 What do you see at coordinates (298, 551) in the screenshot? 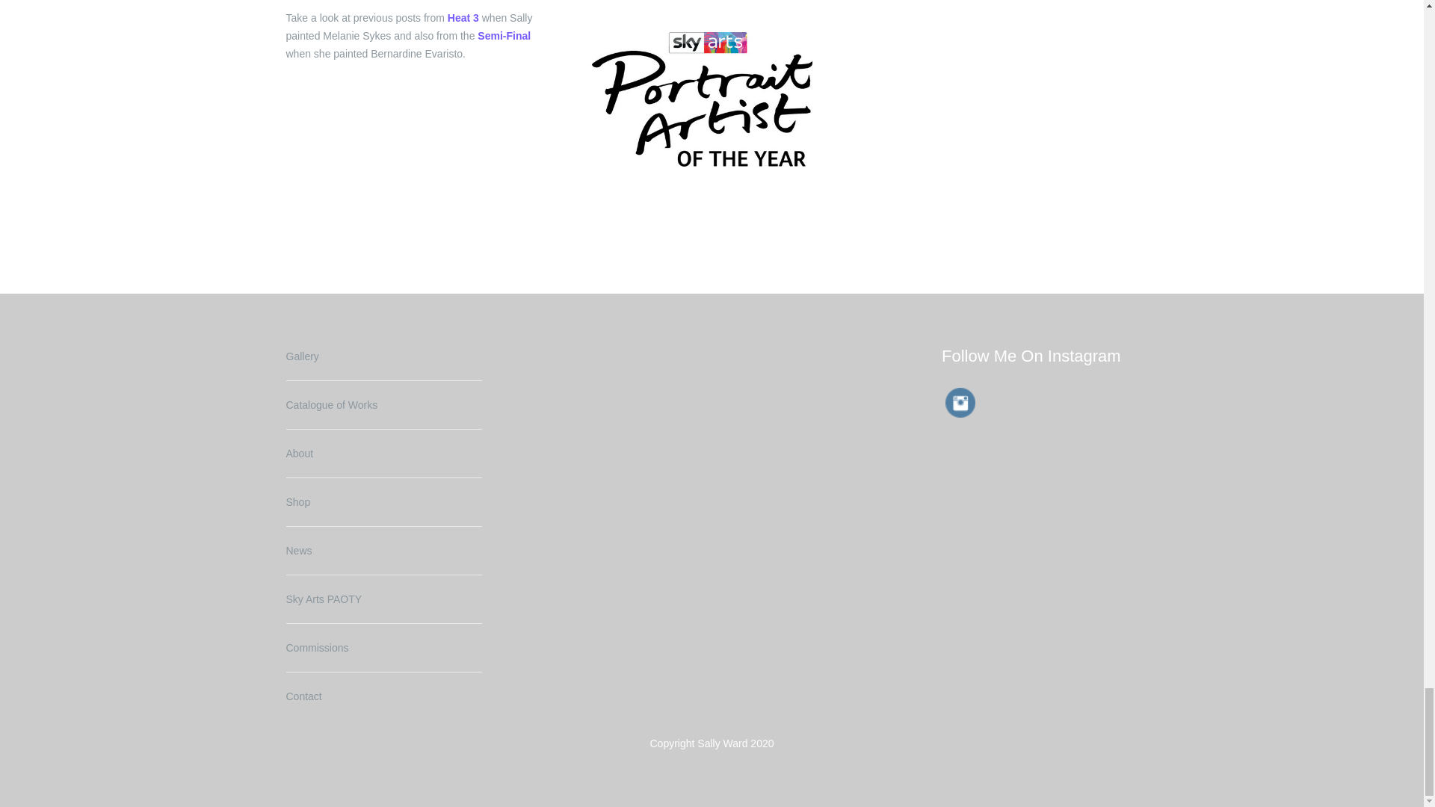
I see `News` at bounding box center [298, 551].